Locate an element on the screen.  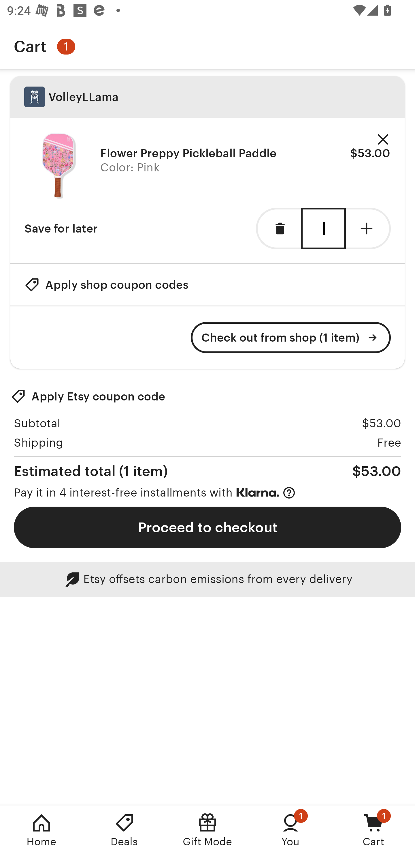
Gift Mode is located at coordinates (207, 830).